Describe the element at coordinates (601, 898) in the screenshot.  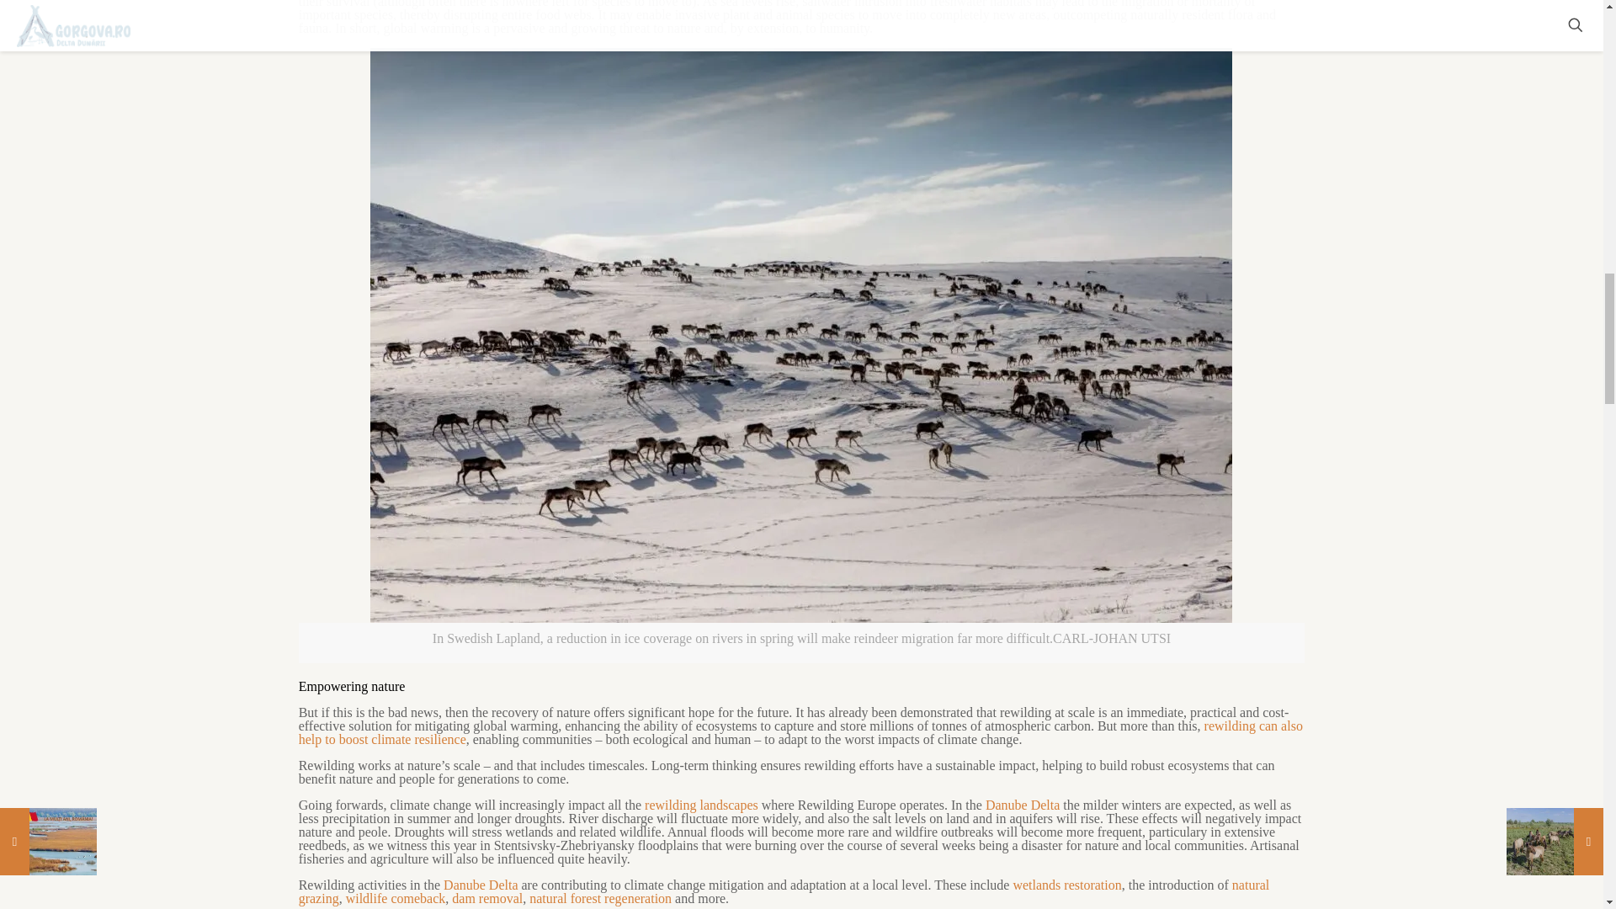
I see `natural forest regeneration` at that location.